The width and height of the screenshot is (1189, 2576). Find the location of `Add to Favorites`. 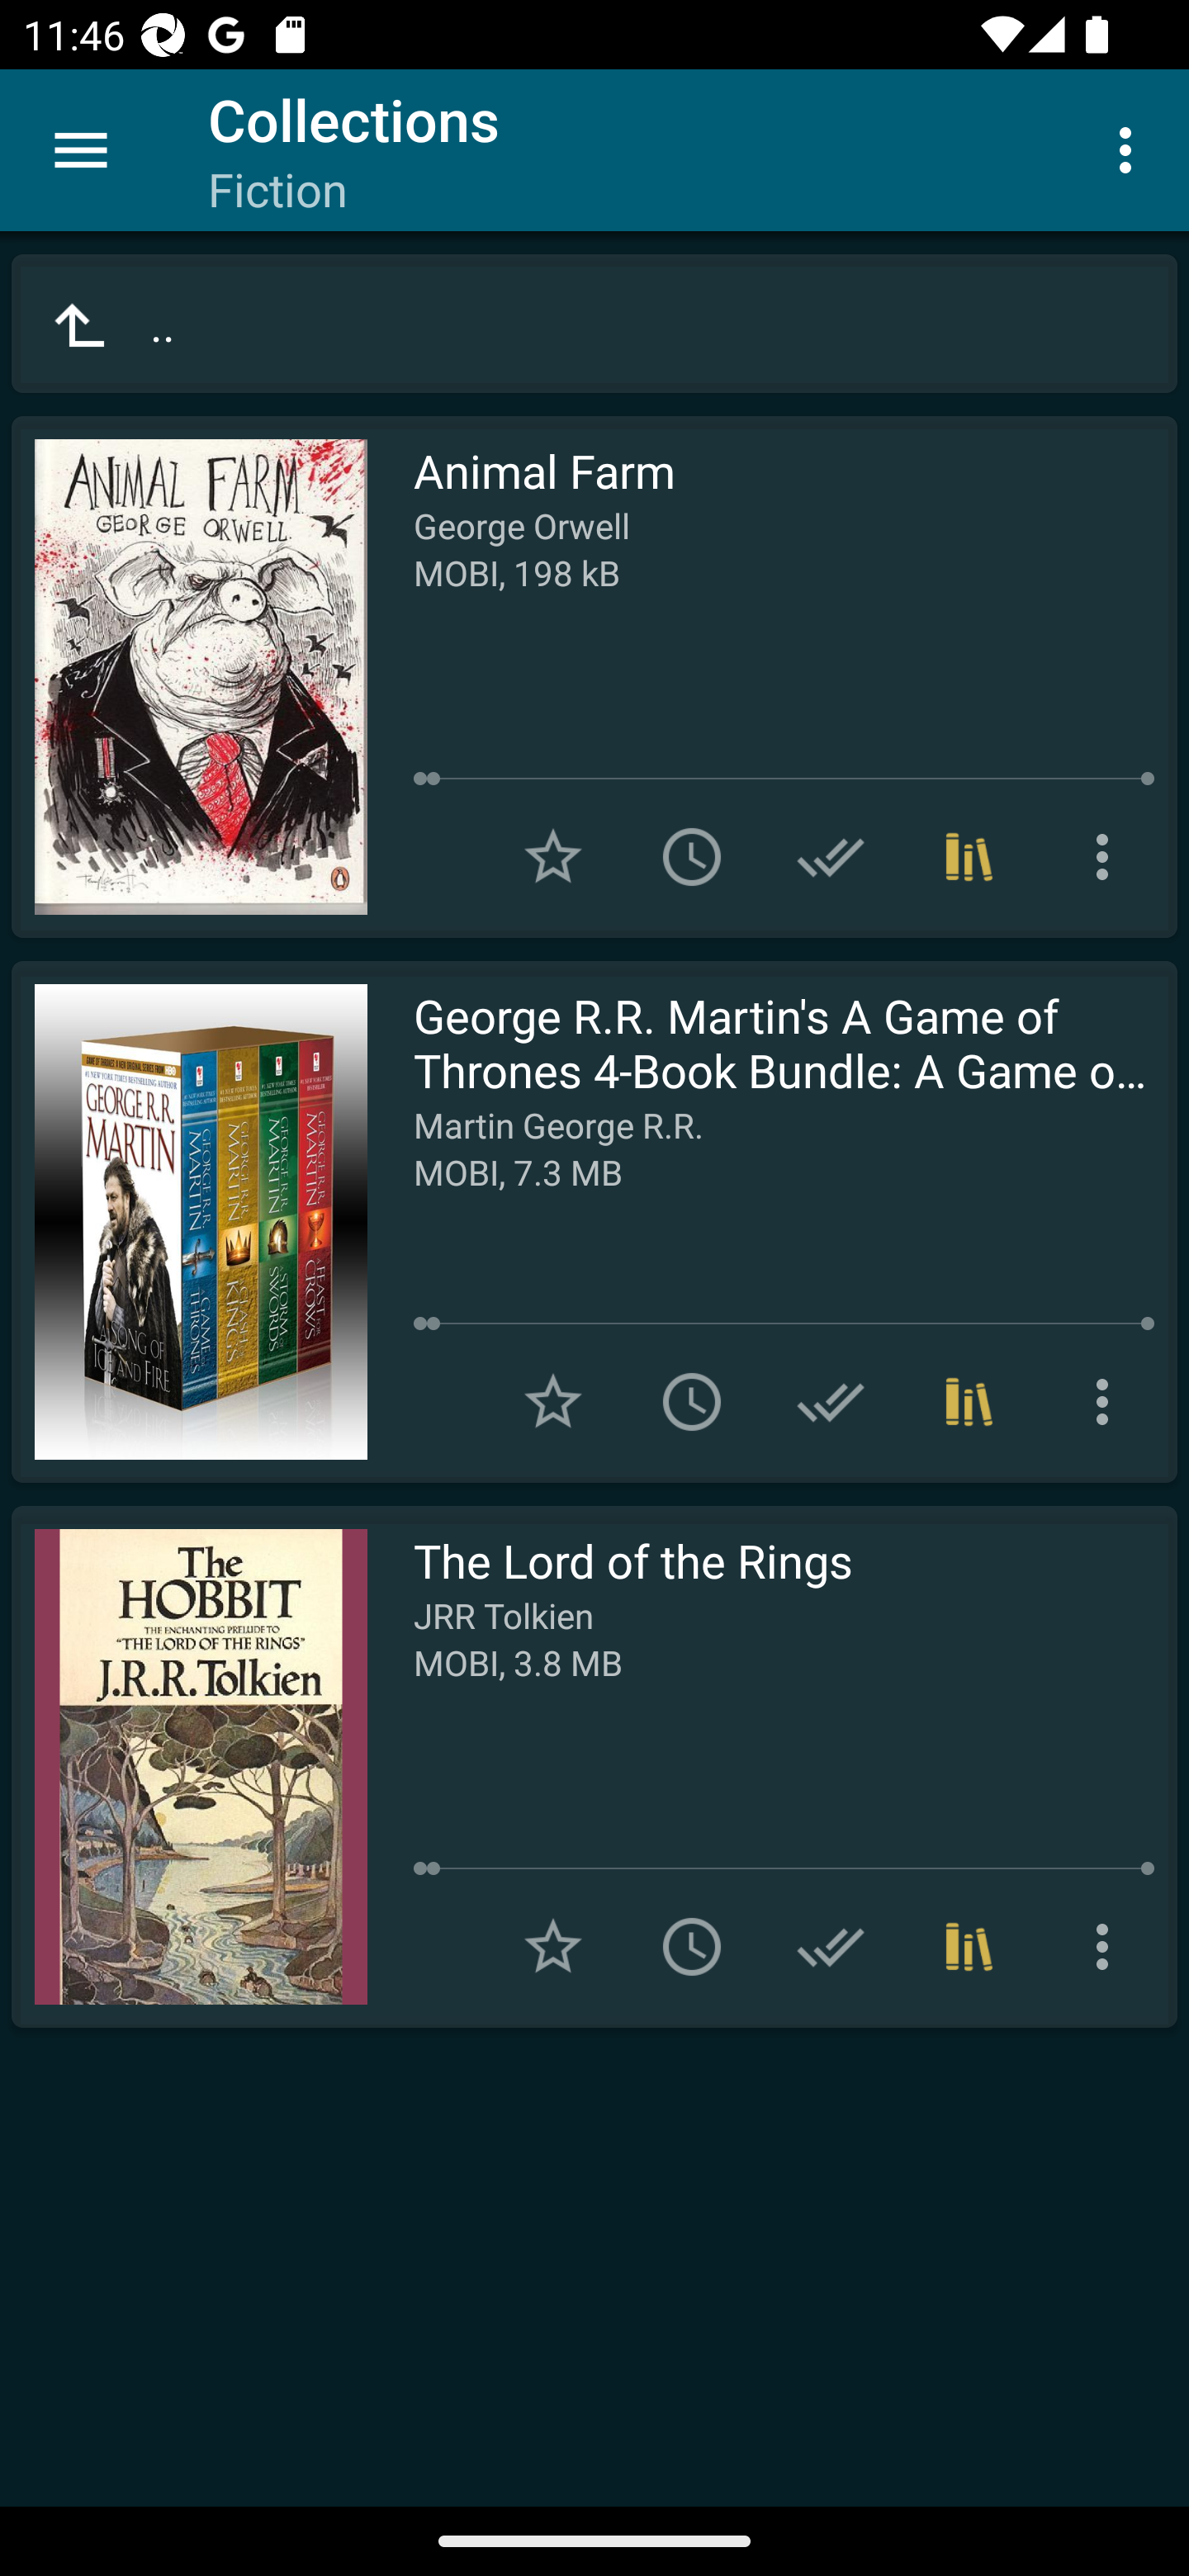

Add to Favorites is located at coordinates (553, 857).